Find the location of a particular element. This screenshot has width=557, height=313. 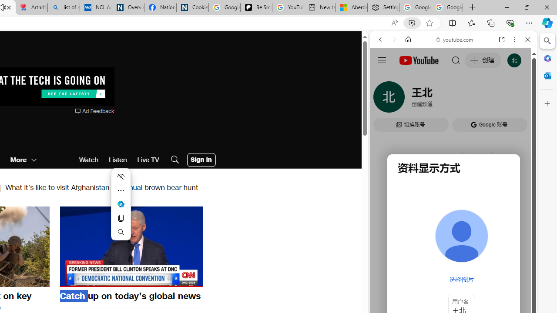

youtube.com is located at coordinates (455, 39).